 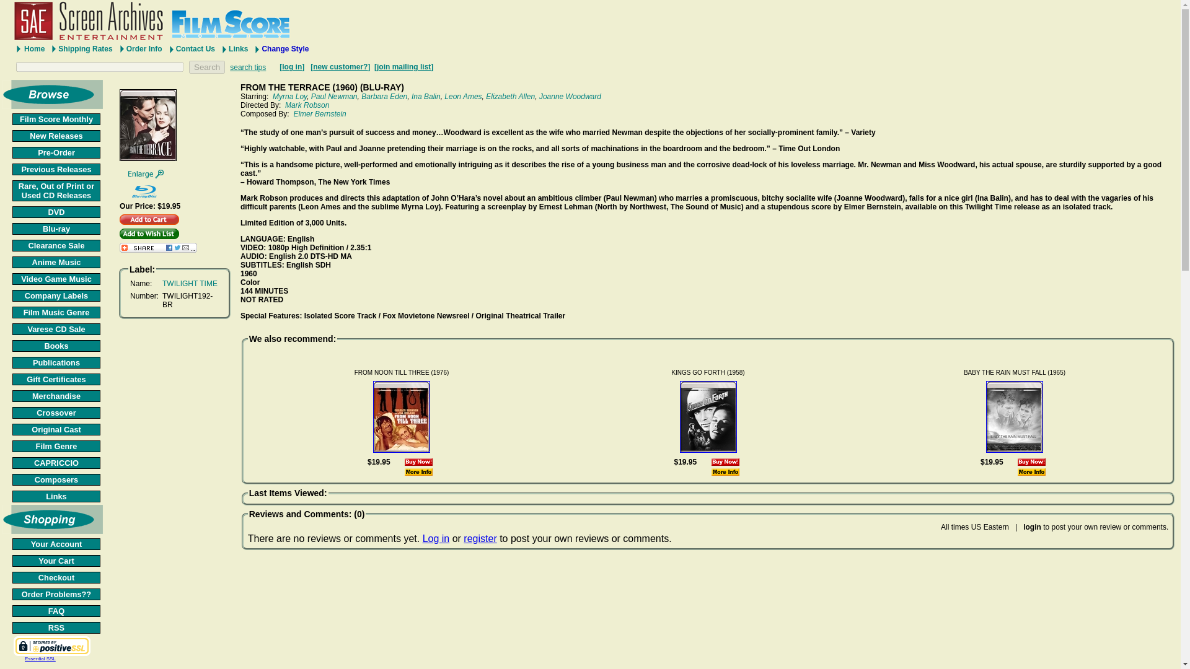 What do you see at coordinates (56, 346) in the screenshot?
I see `Books` at bounding box center [56, 346].